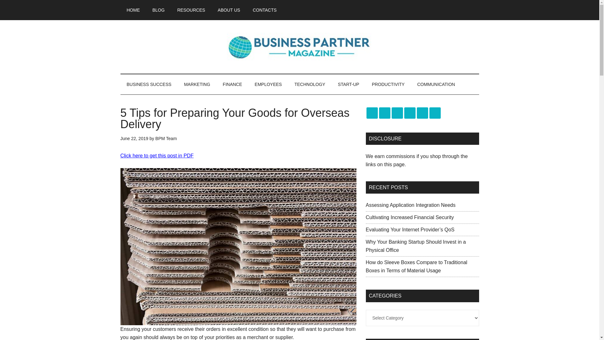 This screenshot has height=340, width=604. What do you see at coordinates (299, 47) in the screenshot?
I see `Business Partner Magazine` at bounding box center [299, 47].